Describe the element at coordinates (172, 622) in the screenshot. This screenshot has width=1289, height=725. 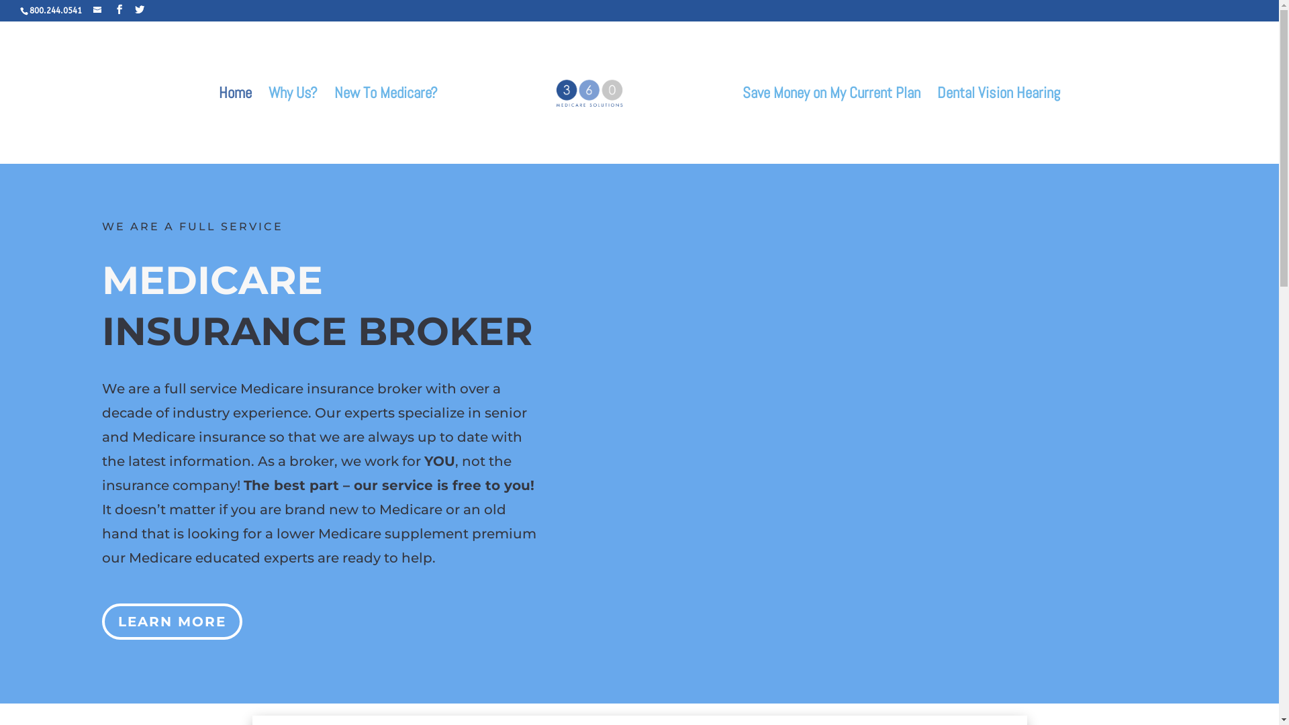
I see `LEARN MORE` at that location.